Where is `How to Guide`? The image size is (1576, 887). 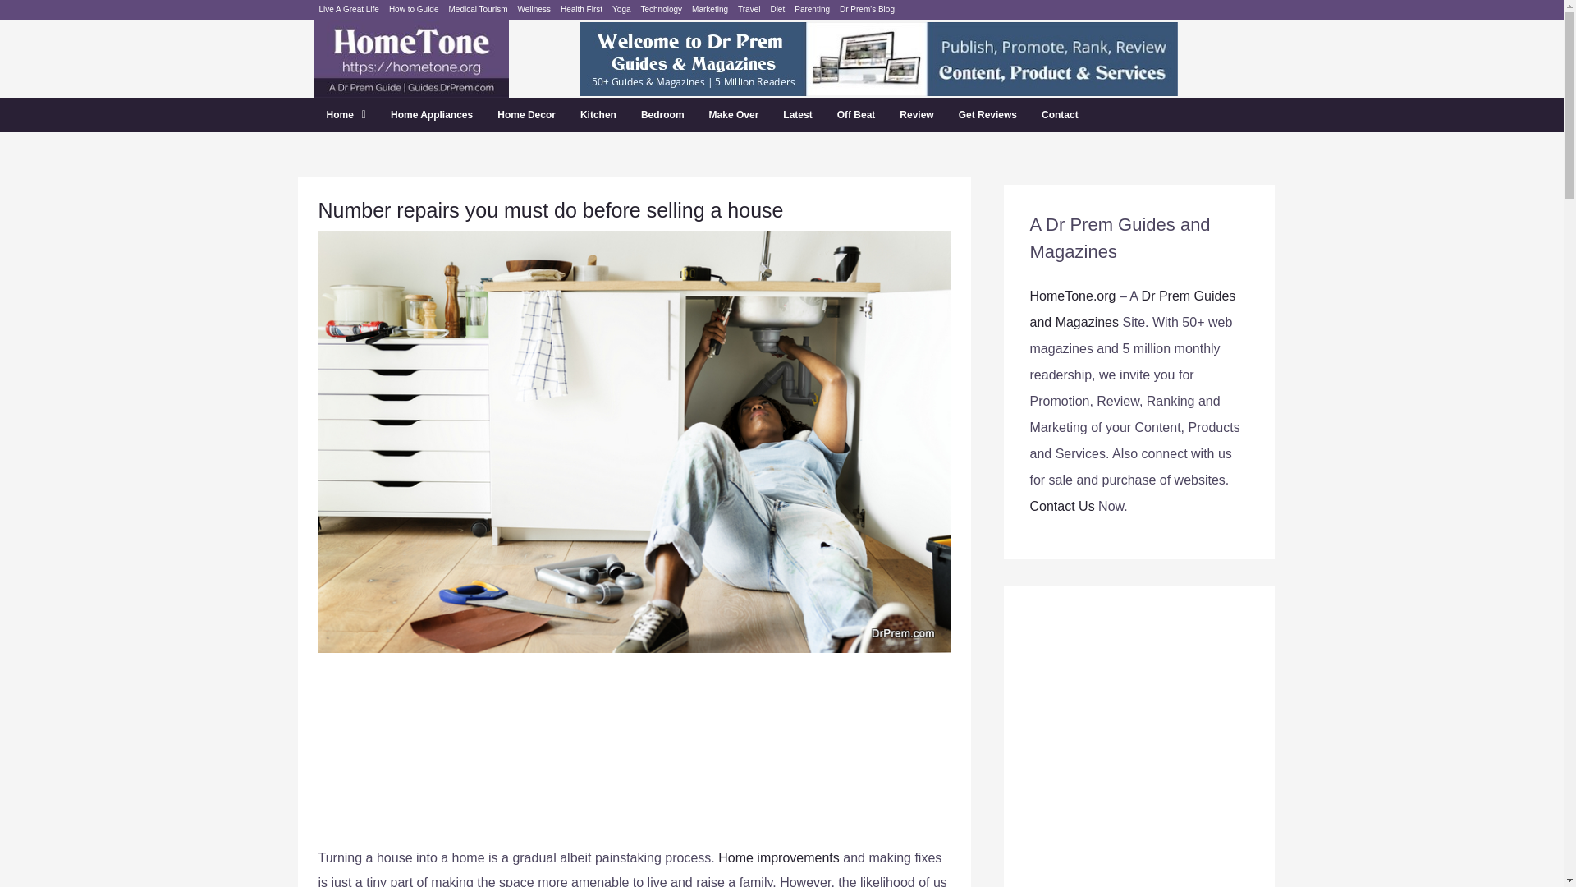
How to Guide is located at coordinates (414, 10).